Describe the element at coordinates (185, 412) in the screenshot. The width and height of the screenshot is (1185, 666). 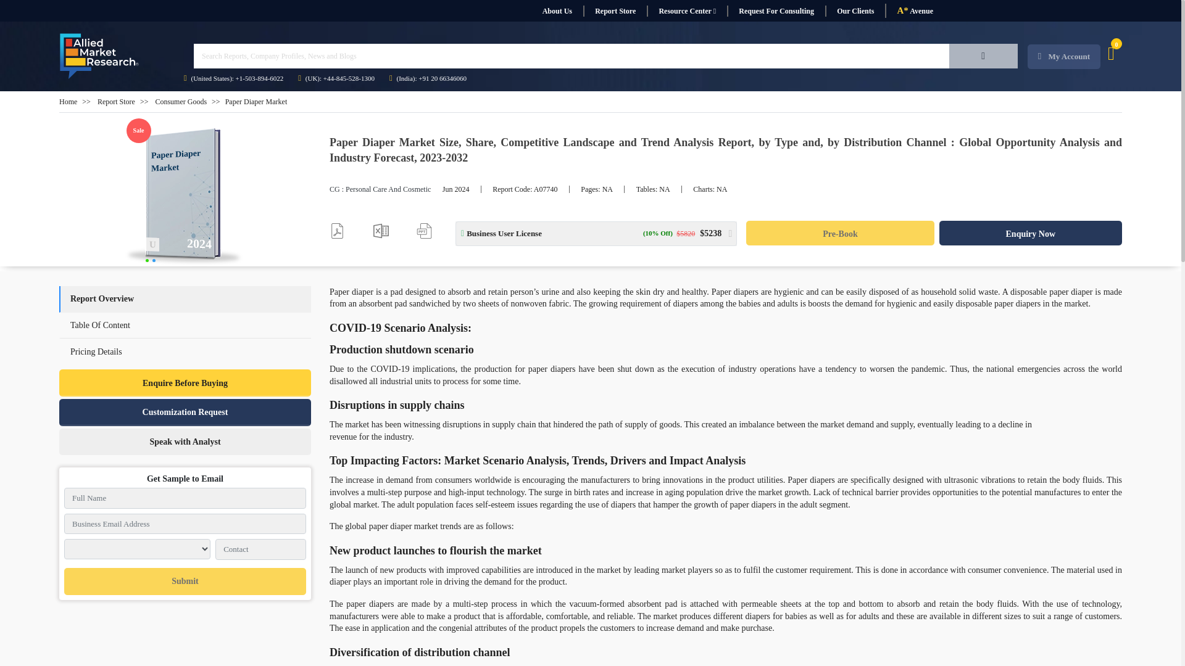
I see `Customization Request` at that location.